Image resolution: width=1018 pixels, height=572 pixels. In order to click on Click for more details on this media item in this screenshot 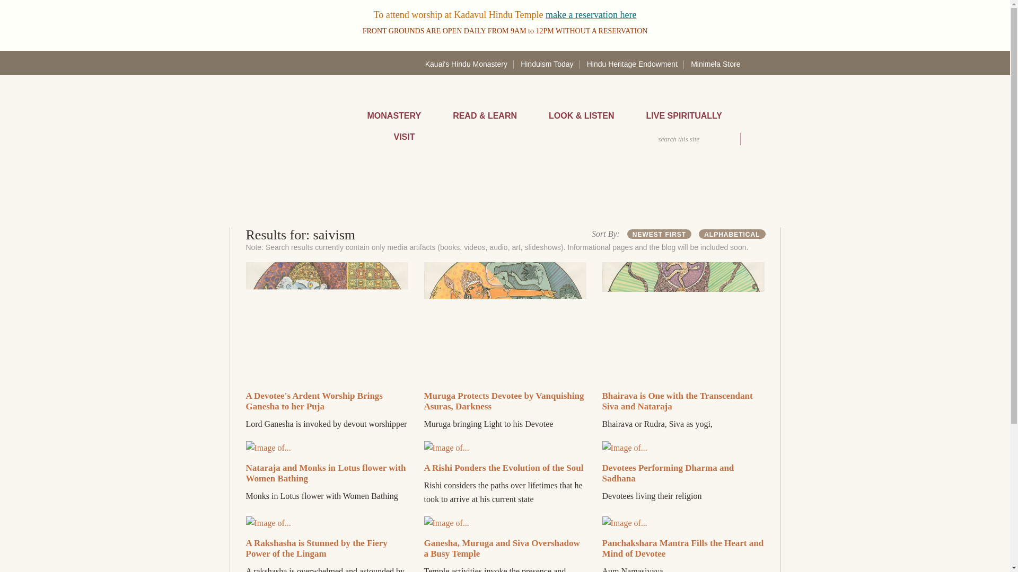, I will do `click(504, 468)`.